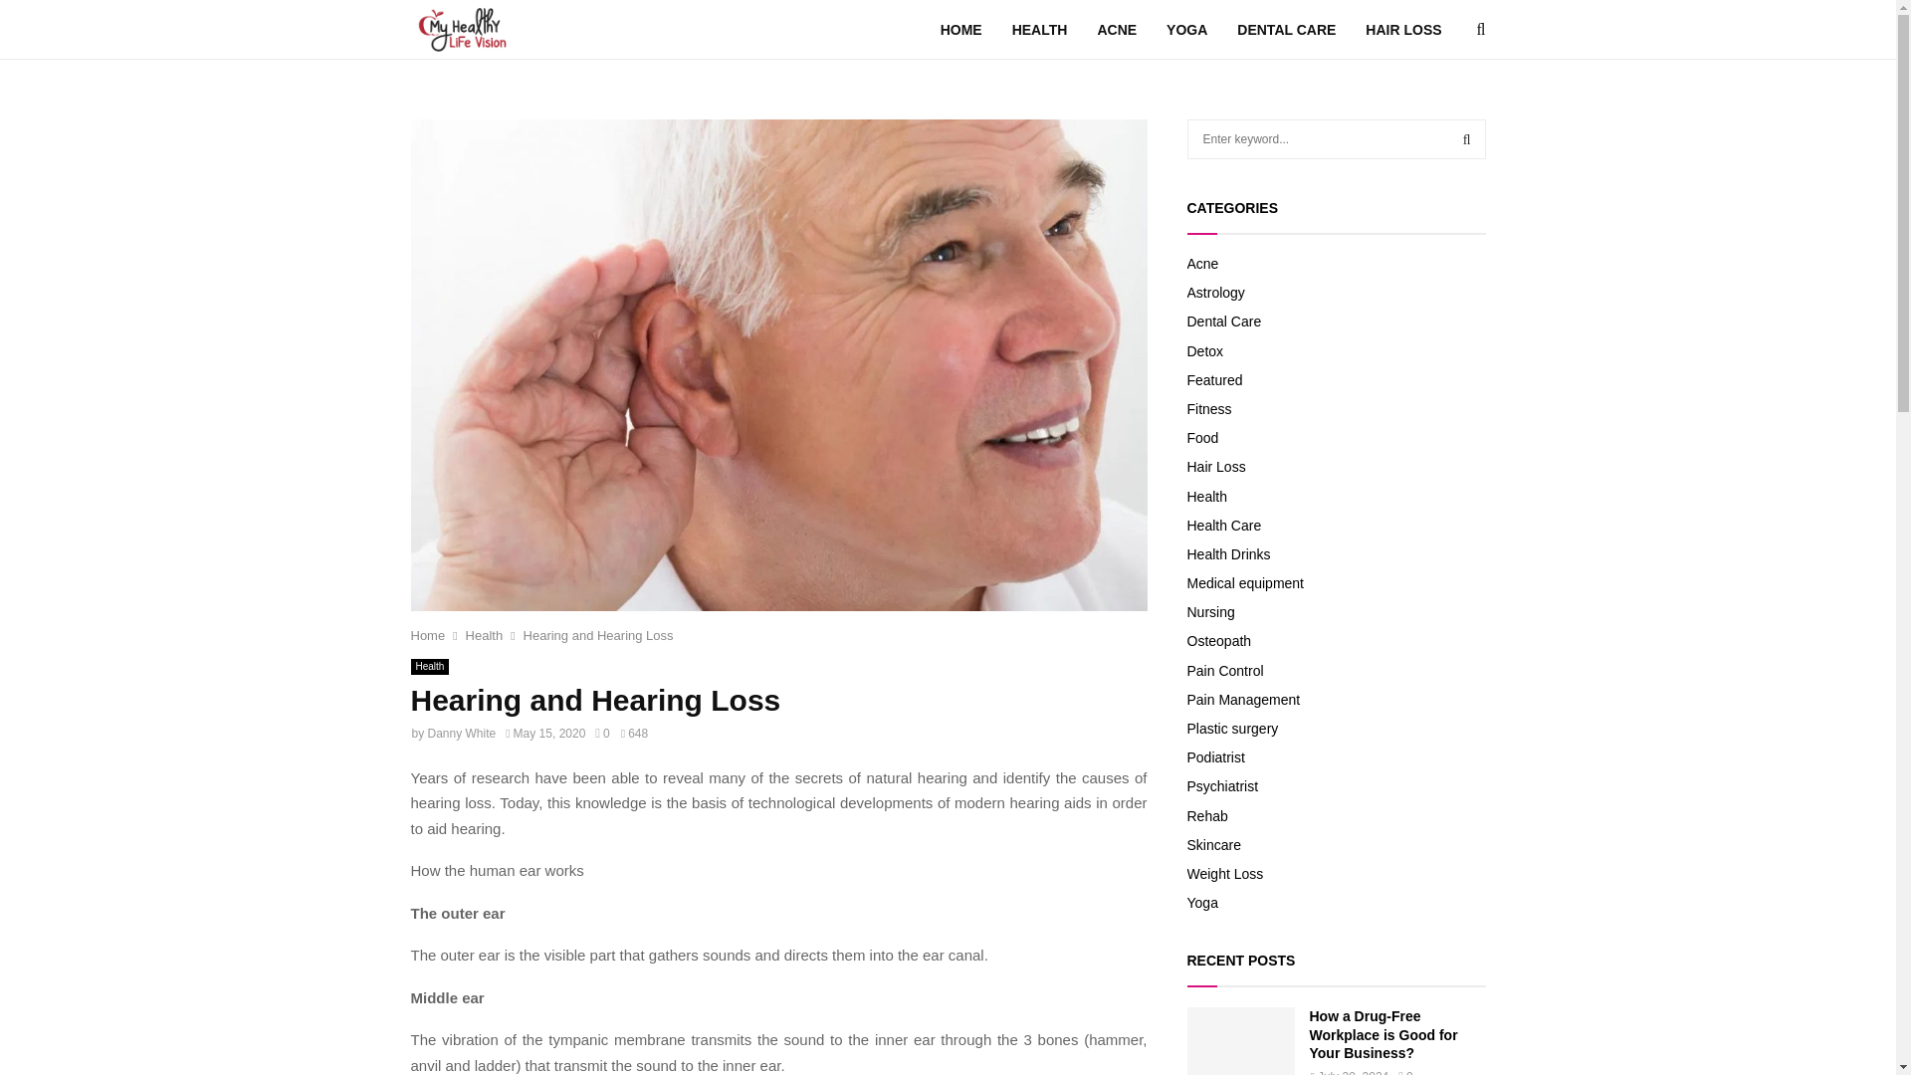 The height and width of the screenshot is (1075, 1911). What do you see at coordinates (1224, 321) in the screenshot?
I see `Dental Care` at bounding box center [1224, 321].